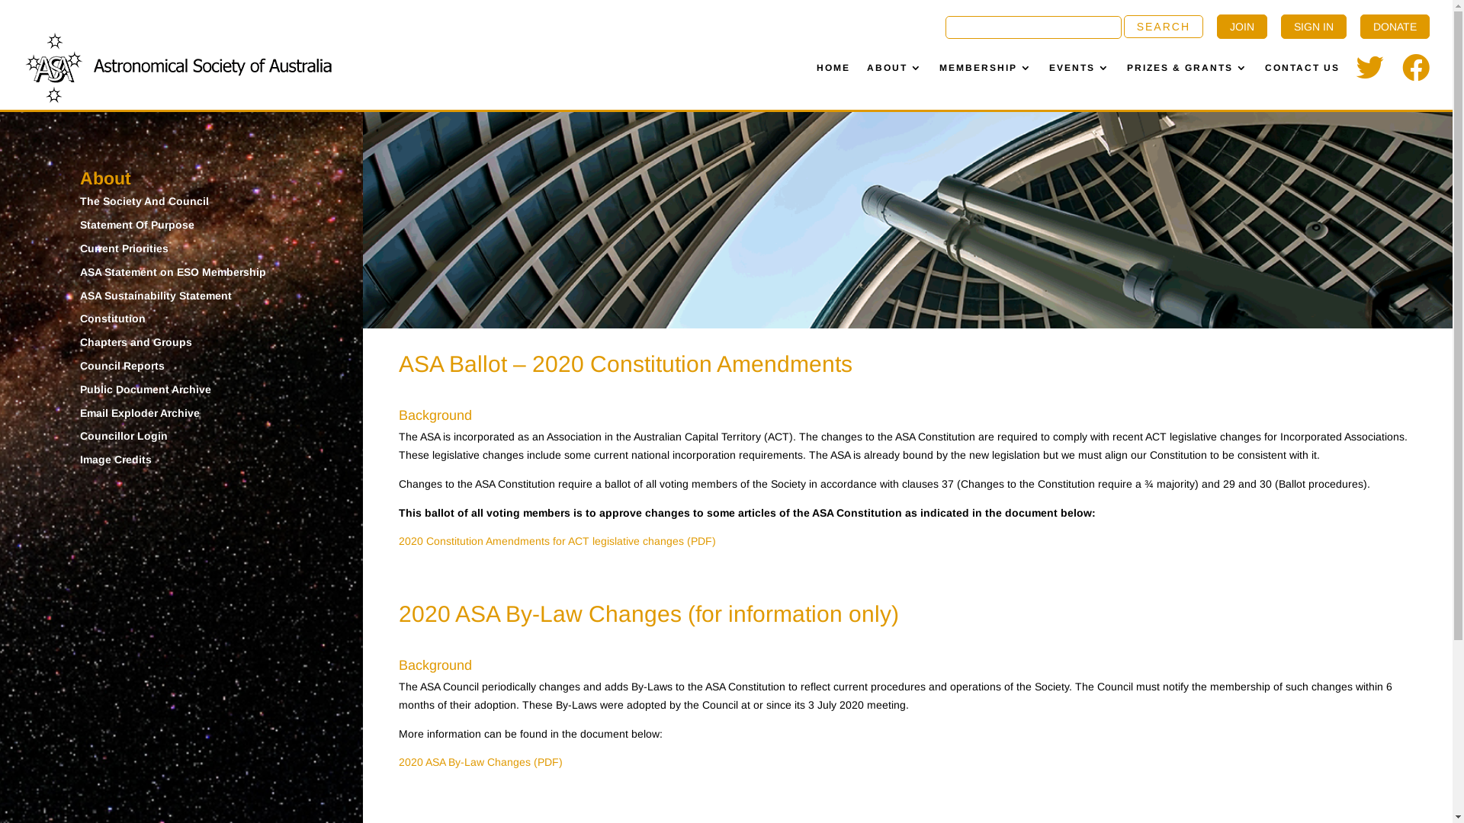 The width and height of the screenshot is (1464, 823). Describe the element at coordinates (122, 366) in the screenshot. I see `Council Reports` at that location.